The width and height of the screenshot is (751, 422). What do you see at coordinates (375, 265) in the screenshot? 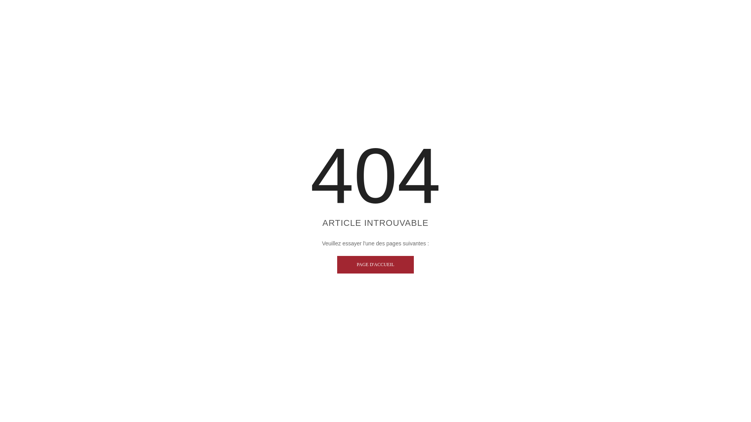
I see `PAGE D'ACCUEIL` at bounding box center [375, 265].